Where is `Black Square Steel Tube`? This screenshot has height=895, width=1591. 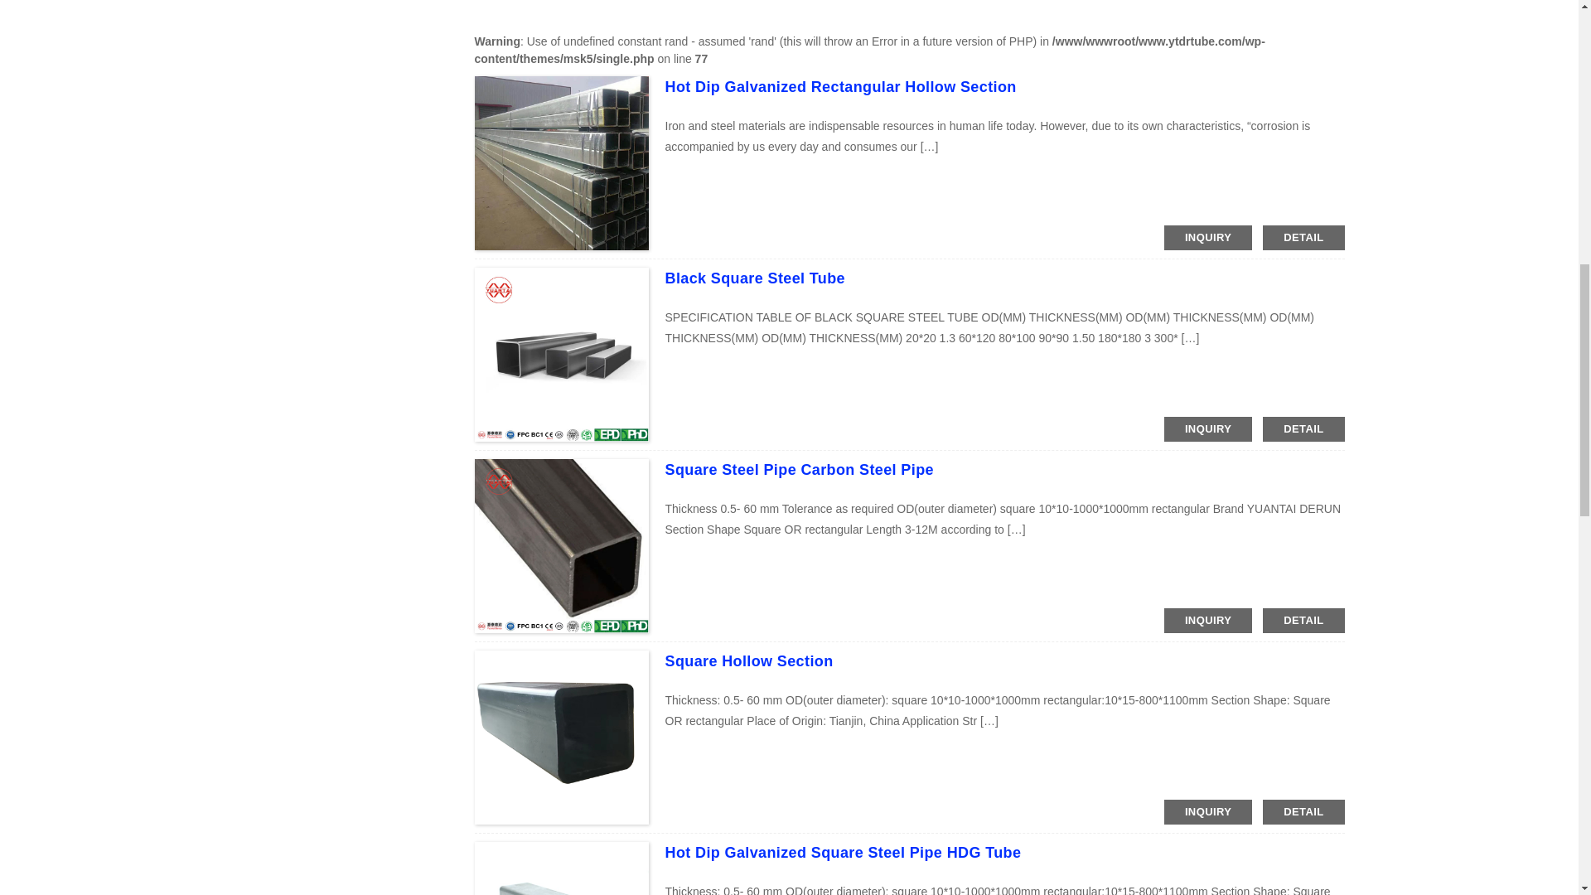
Black Square Steel Tube is located at coordinates (754, 278).